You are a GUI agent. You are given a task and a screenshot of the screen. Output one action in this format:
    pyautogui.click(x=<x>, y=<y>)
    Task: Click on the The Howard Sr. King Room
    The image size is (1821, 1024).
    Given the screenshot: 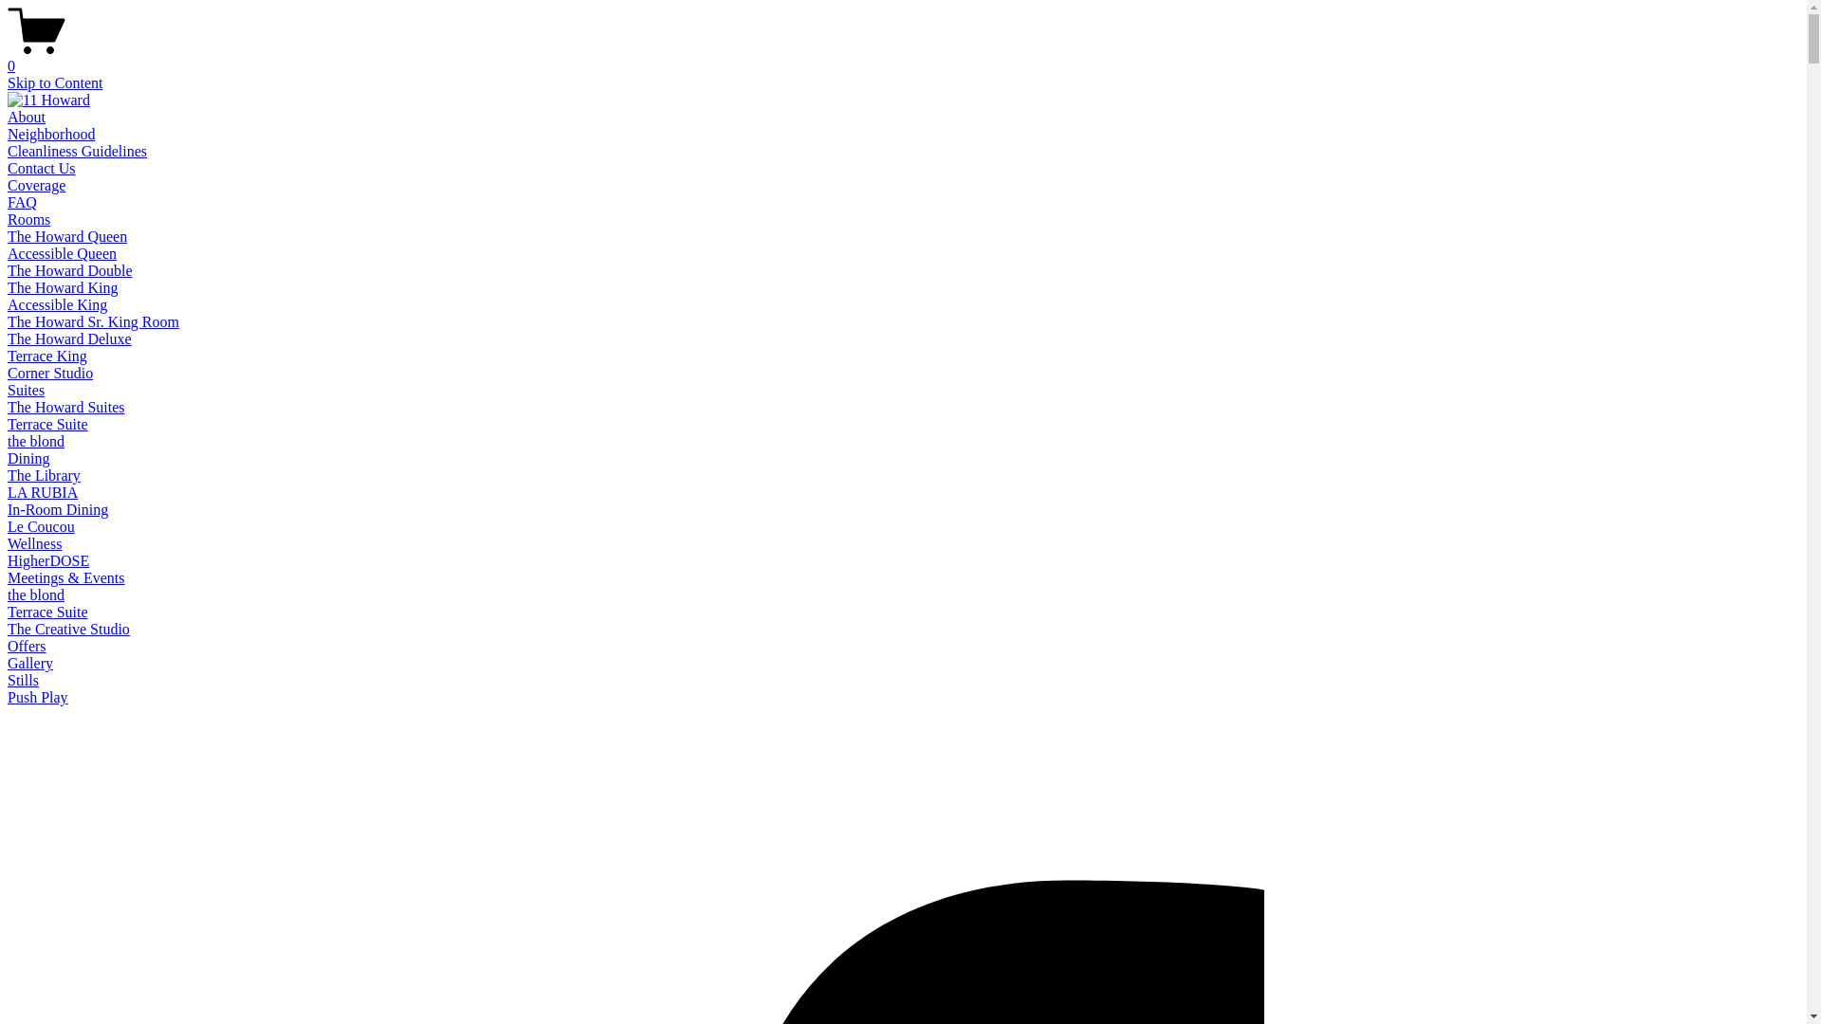 What is the action you would take?
    pyautogui.click(x=93, y=322)
    